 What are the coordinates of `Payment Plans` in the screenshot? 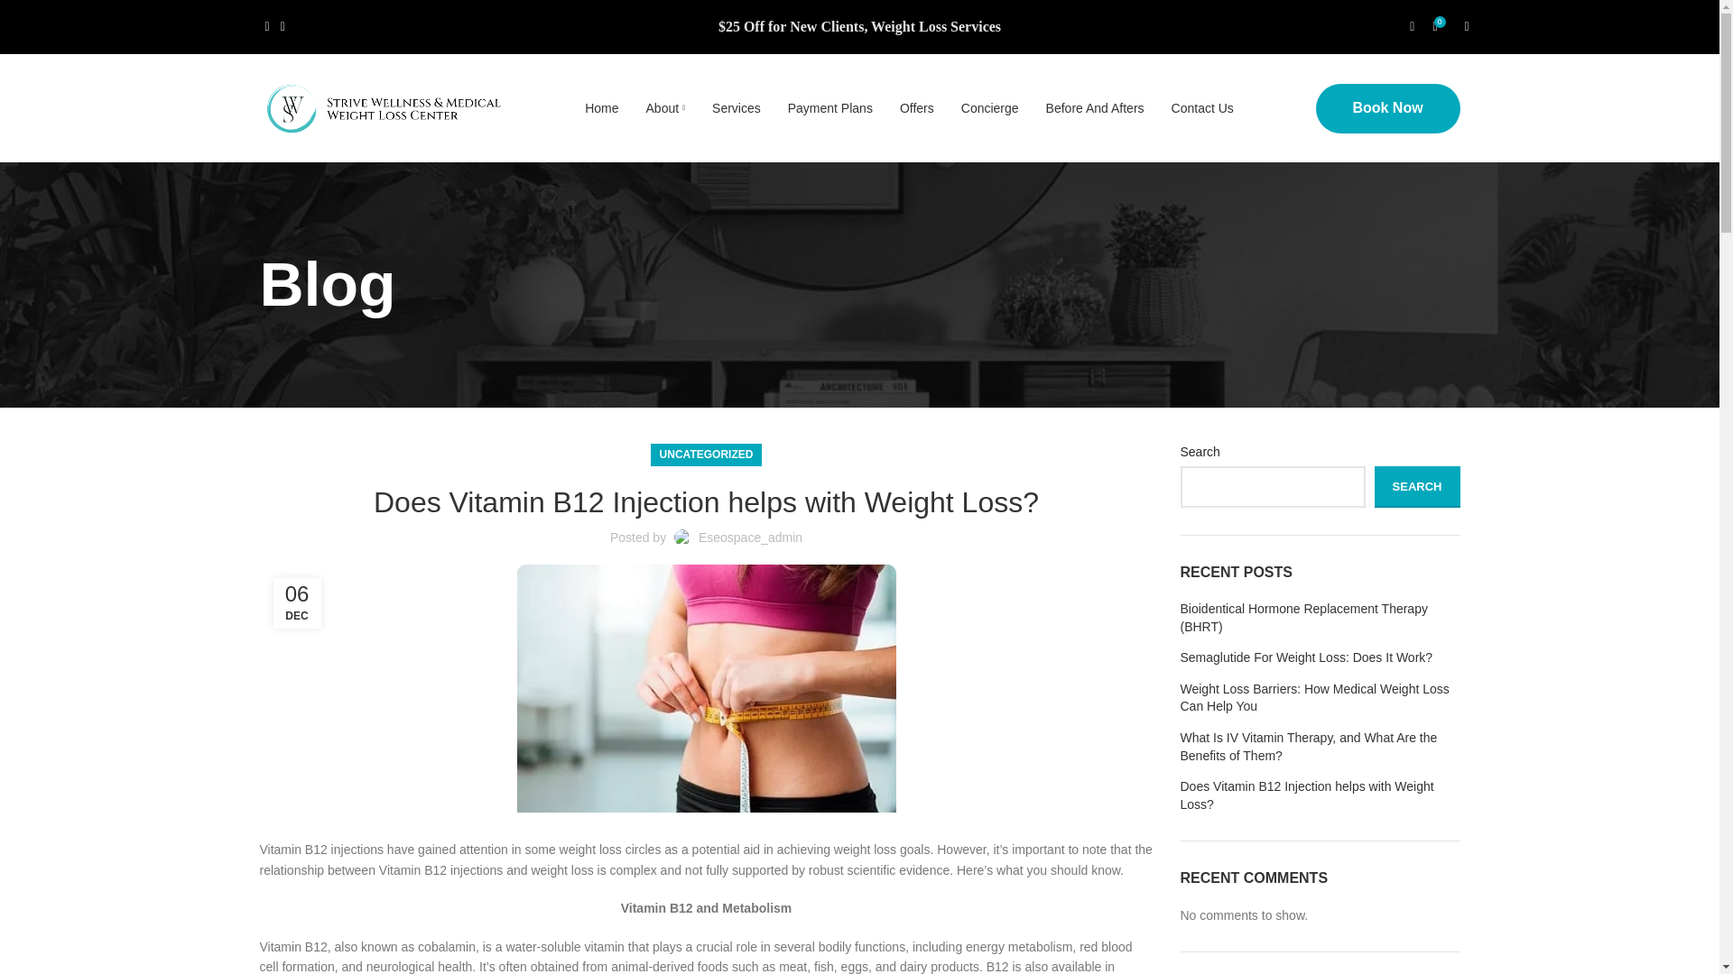 It's located at (830, 108).